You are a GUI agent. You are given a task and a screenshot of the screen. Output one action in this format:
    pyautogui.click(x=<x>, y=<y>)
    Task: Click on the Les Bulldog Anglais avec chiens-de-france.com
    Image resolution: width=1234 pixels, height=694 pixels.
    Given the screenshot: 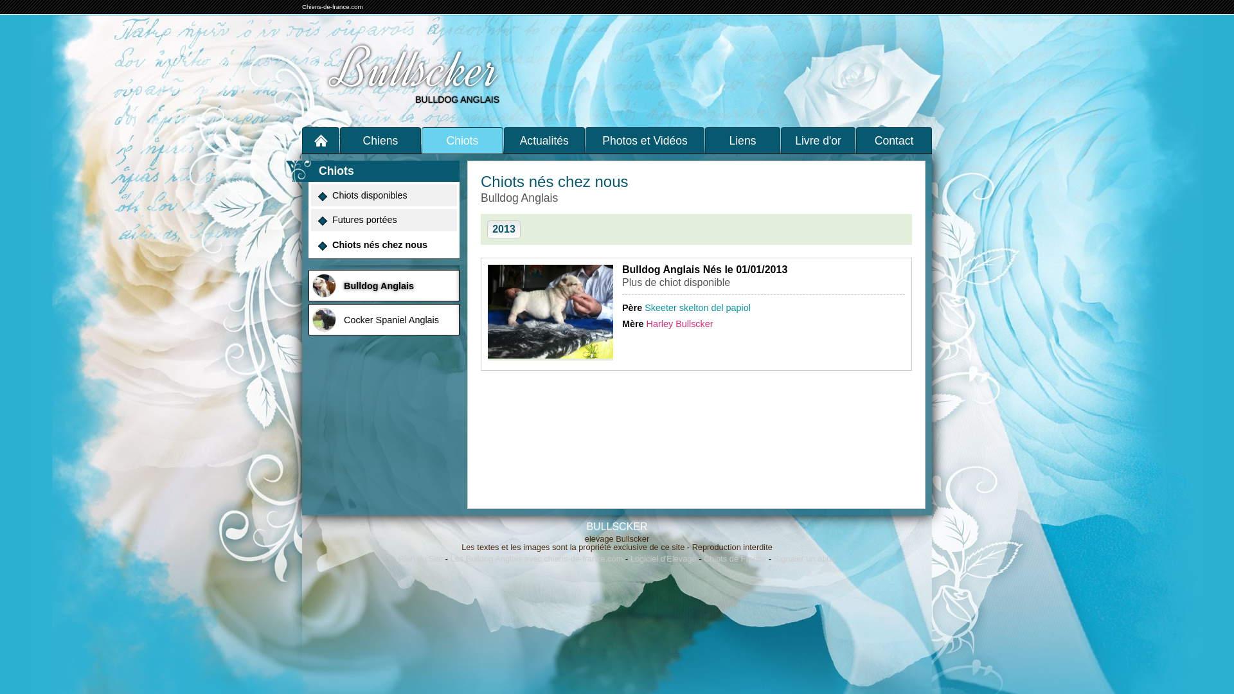 What is the action you would take?
    pyautogui.click(x=537, y=559)
    